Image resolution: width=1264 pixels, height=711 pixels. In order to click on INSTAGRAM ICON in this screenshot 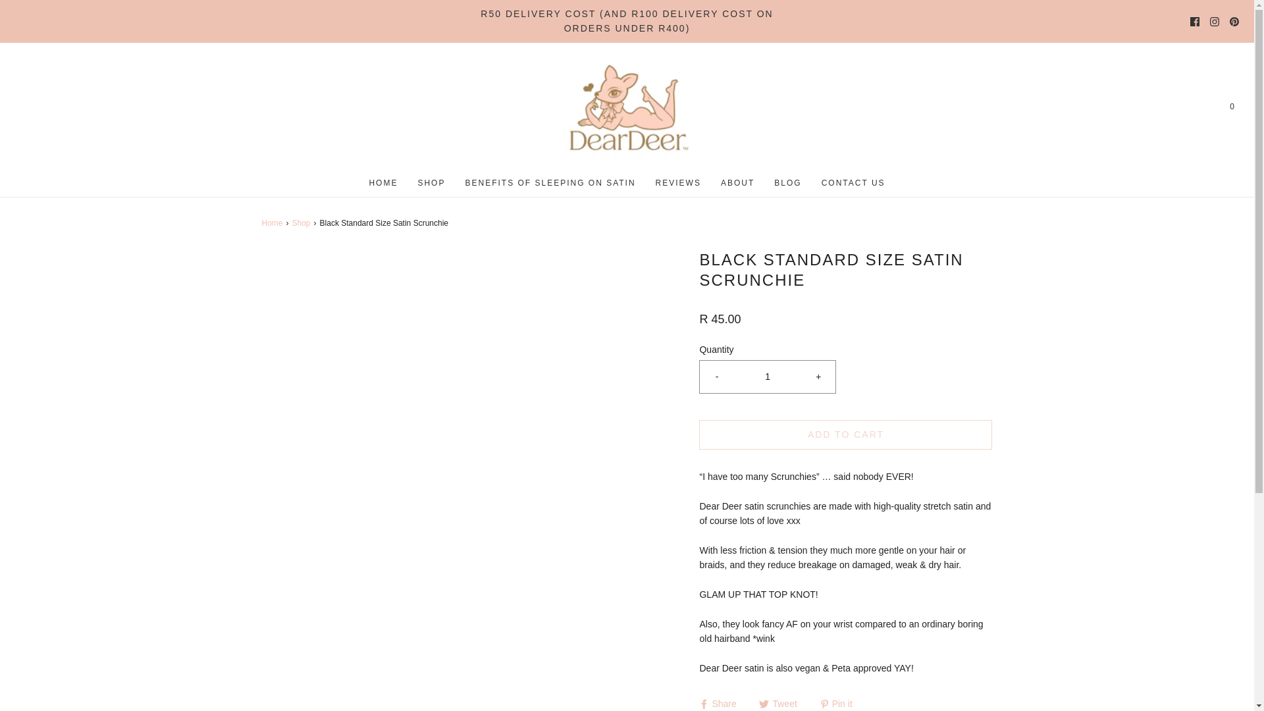, I will do `click(1214, 21)`.